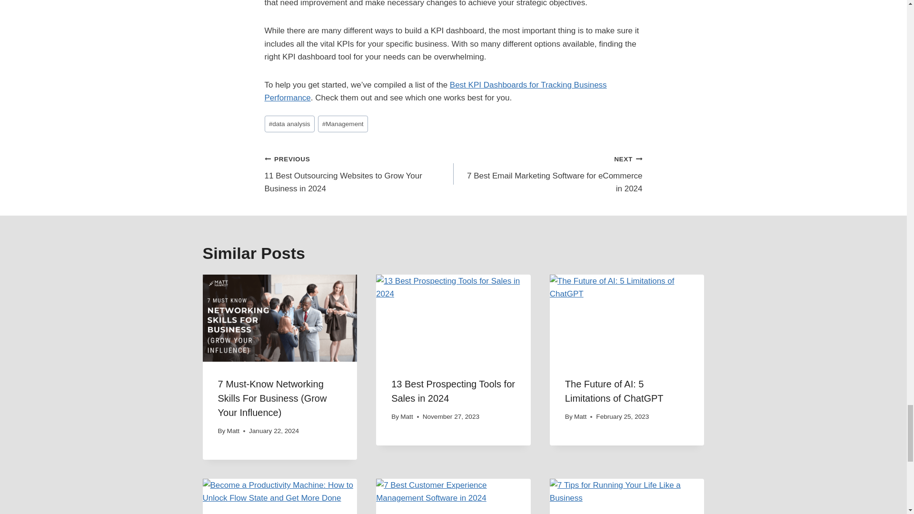  Describe the element at coordinates (343, 124) in the screenshot. I see `Management` at that location.